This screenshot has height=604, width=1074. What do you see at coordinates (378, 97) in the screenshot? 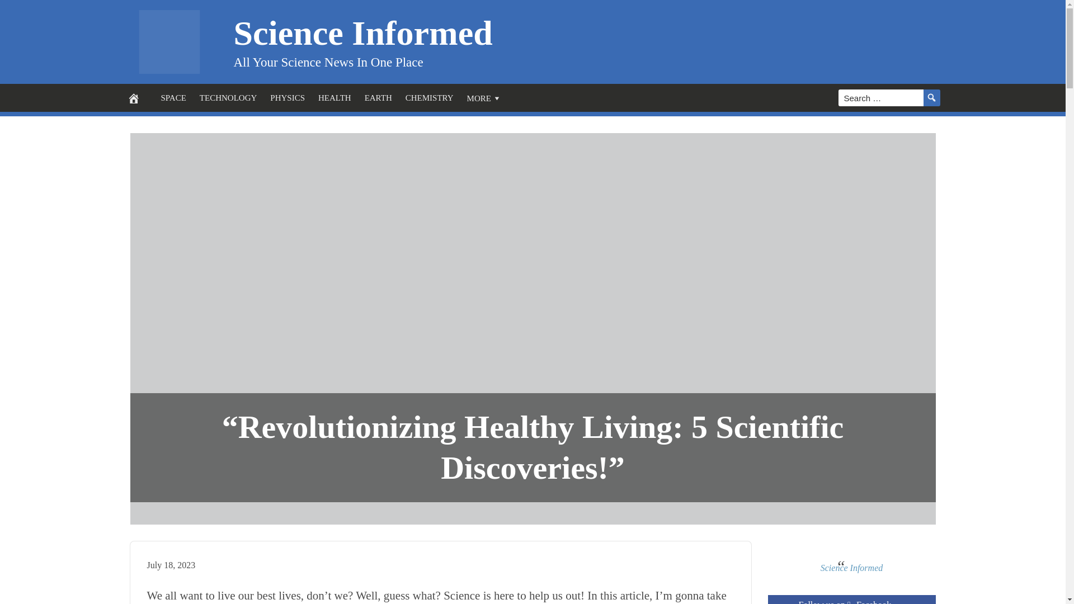
I see `EARTH` at bounding box center [378, 97].